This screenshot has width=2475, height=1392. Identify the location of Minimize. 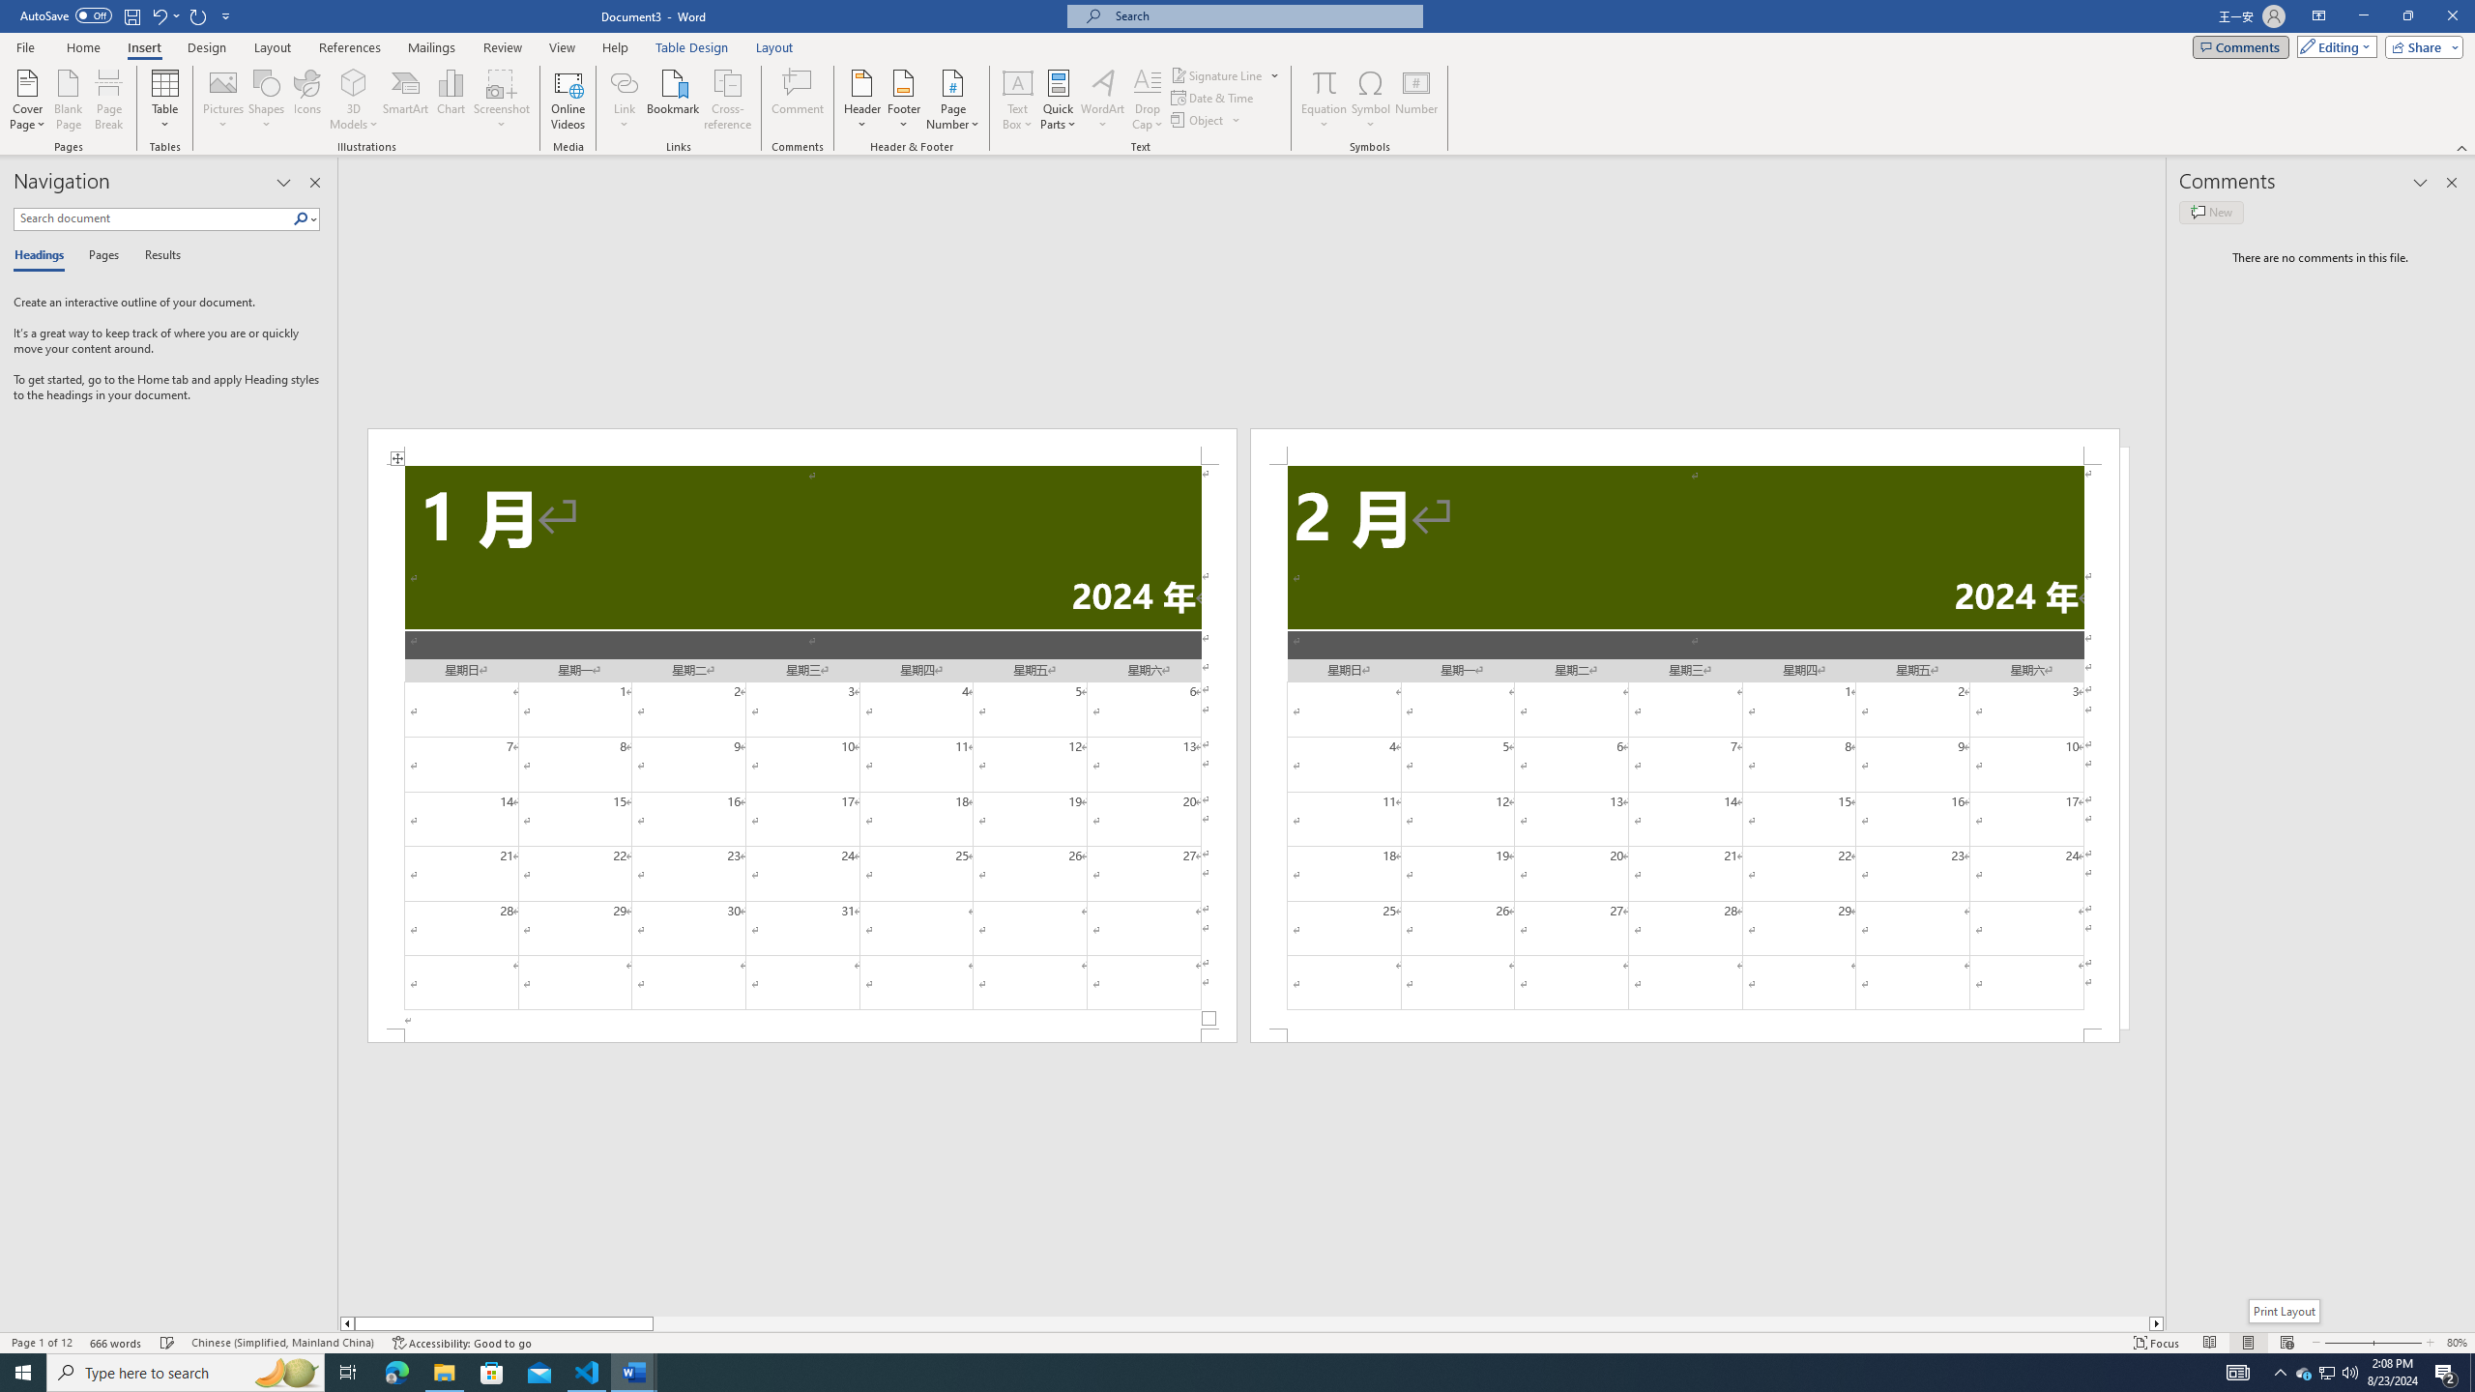
(2363, 16).